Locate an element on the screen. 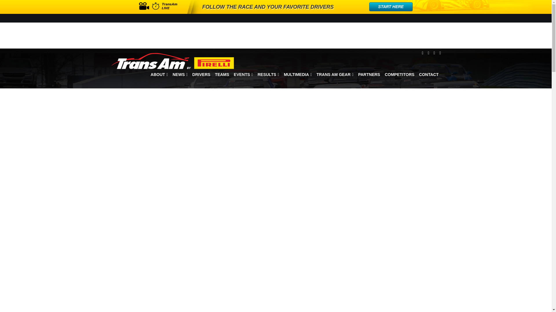  RESULTS is located at coordinates (268, 75).